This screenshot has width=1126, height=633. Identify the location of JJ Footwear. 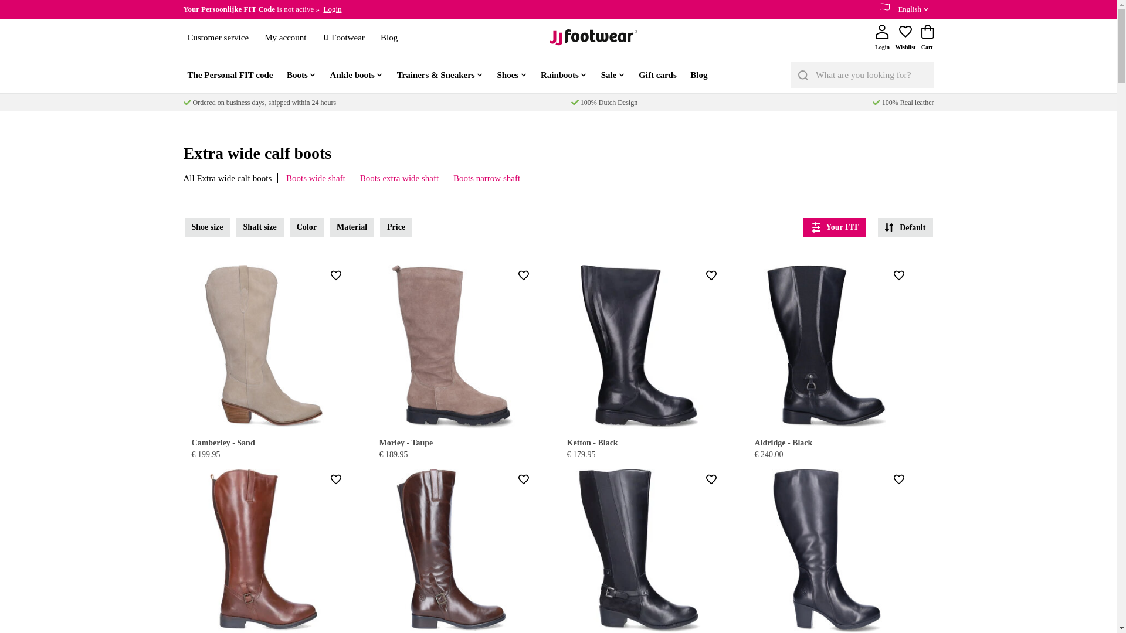
(344, 36).